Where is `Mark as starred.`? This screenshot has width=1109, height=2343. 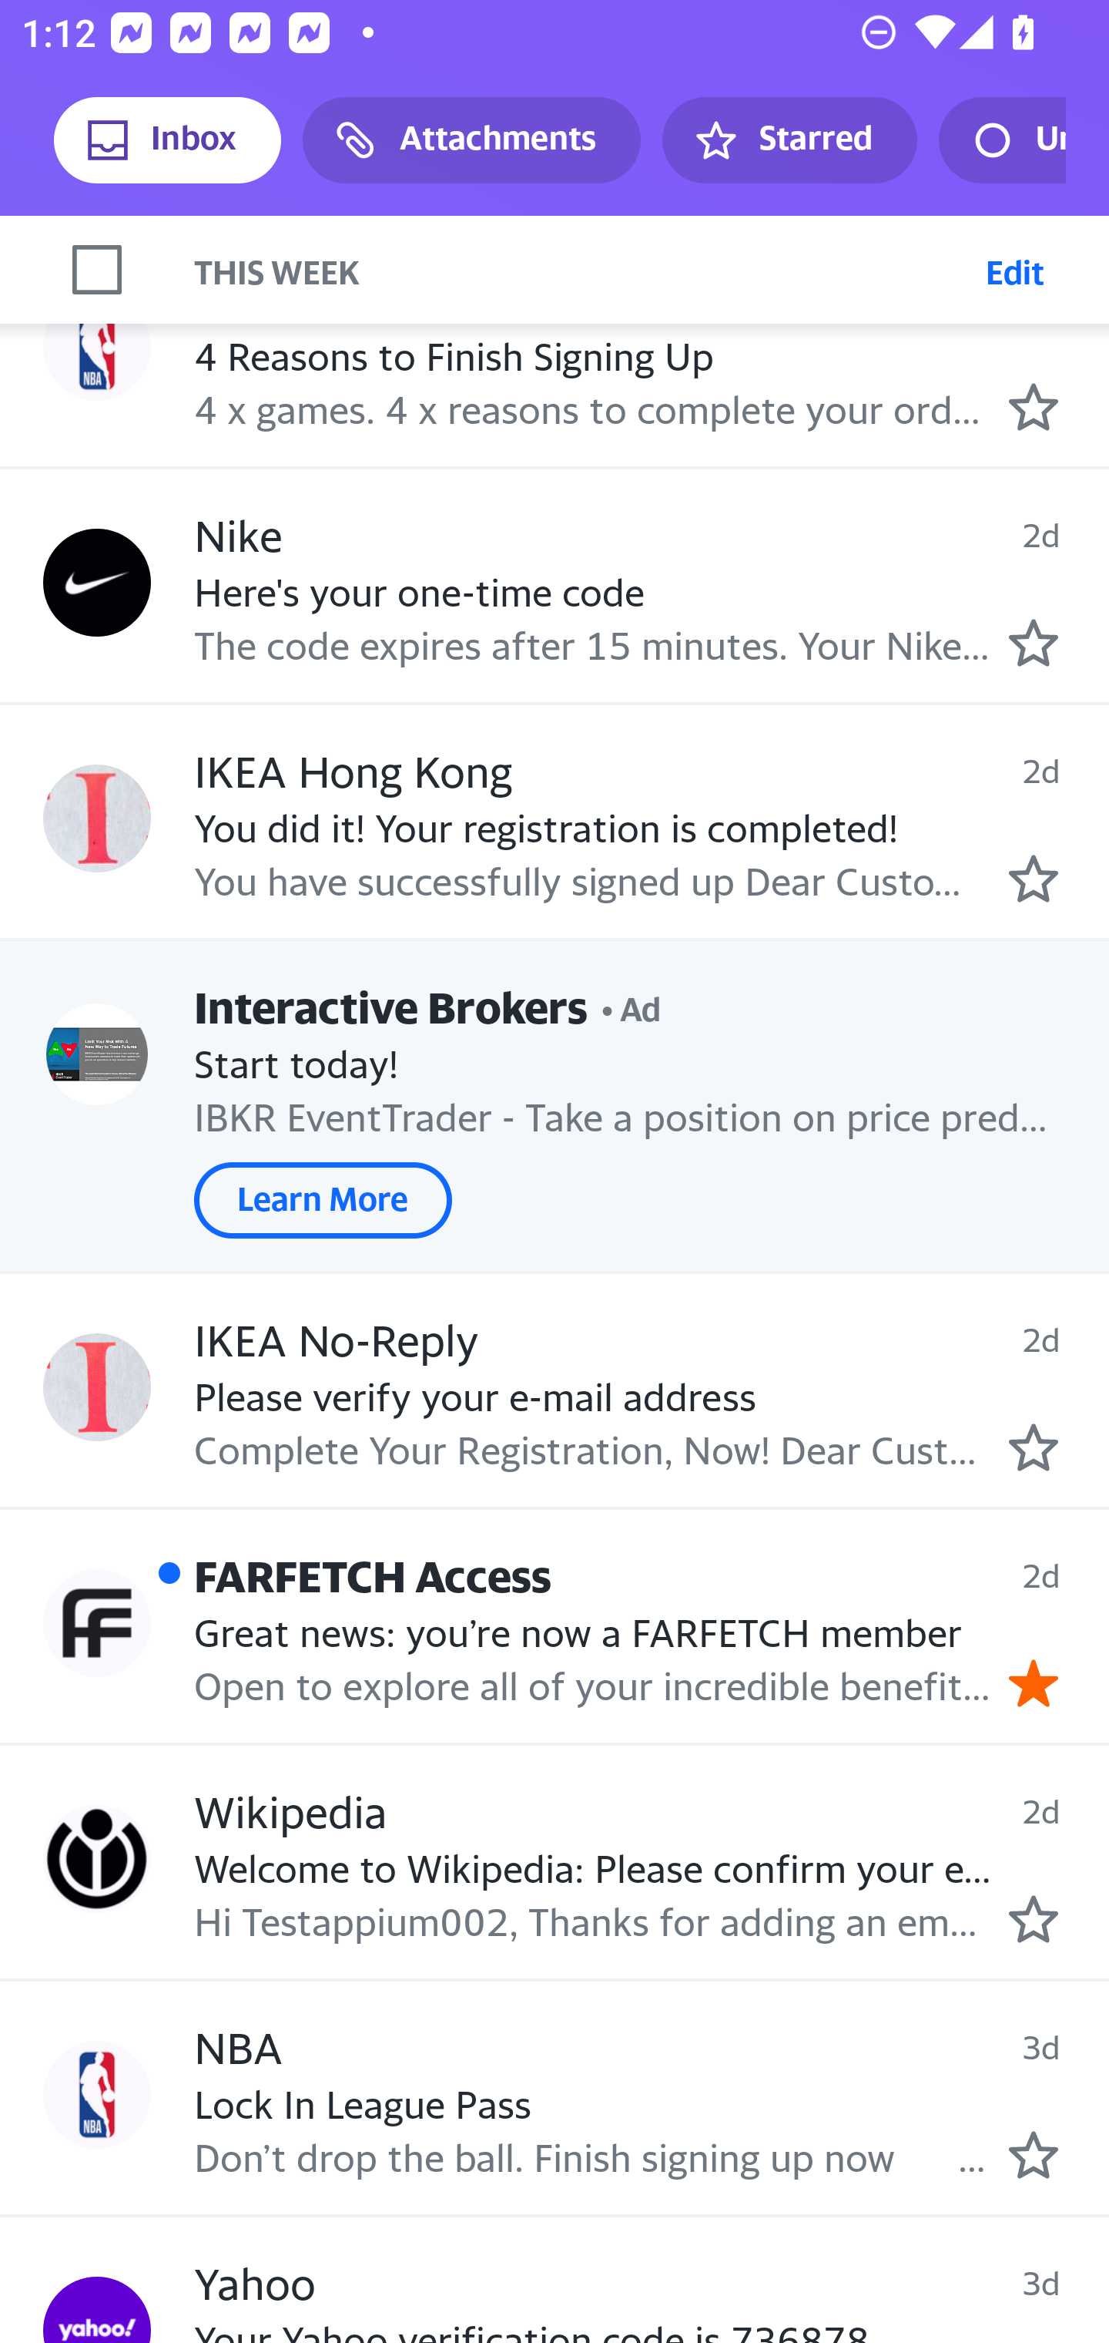
Mark as starred. is located at coordinates (1034, 879).